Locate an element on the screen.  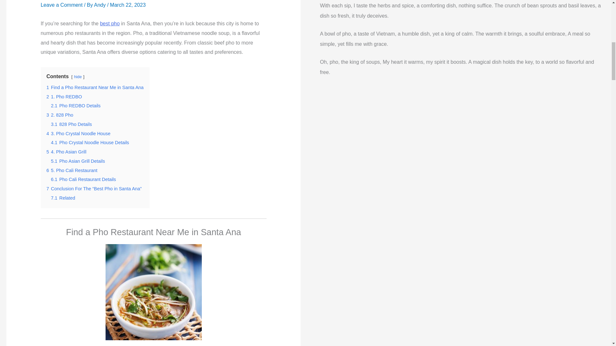
7.1 Related is located at coordinates (63, 198).